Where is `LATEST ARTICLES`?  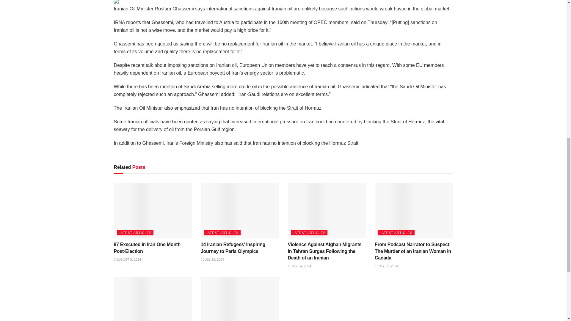 LATEST ARTICLES is located at coordinates (135, 233).